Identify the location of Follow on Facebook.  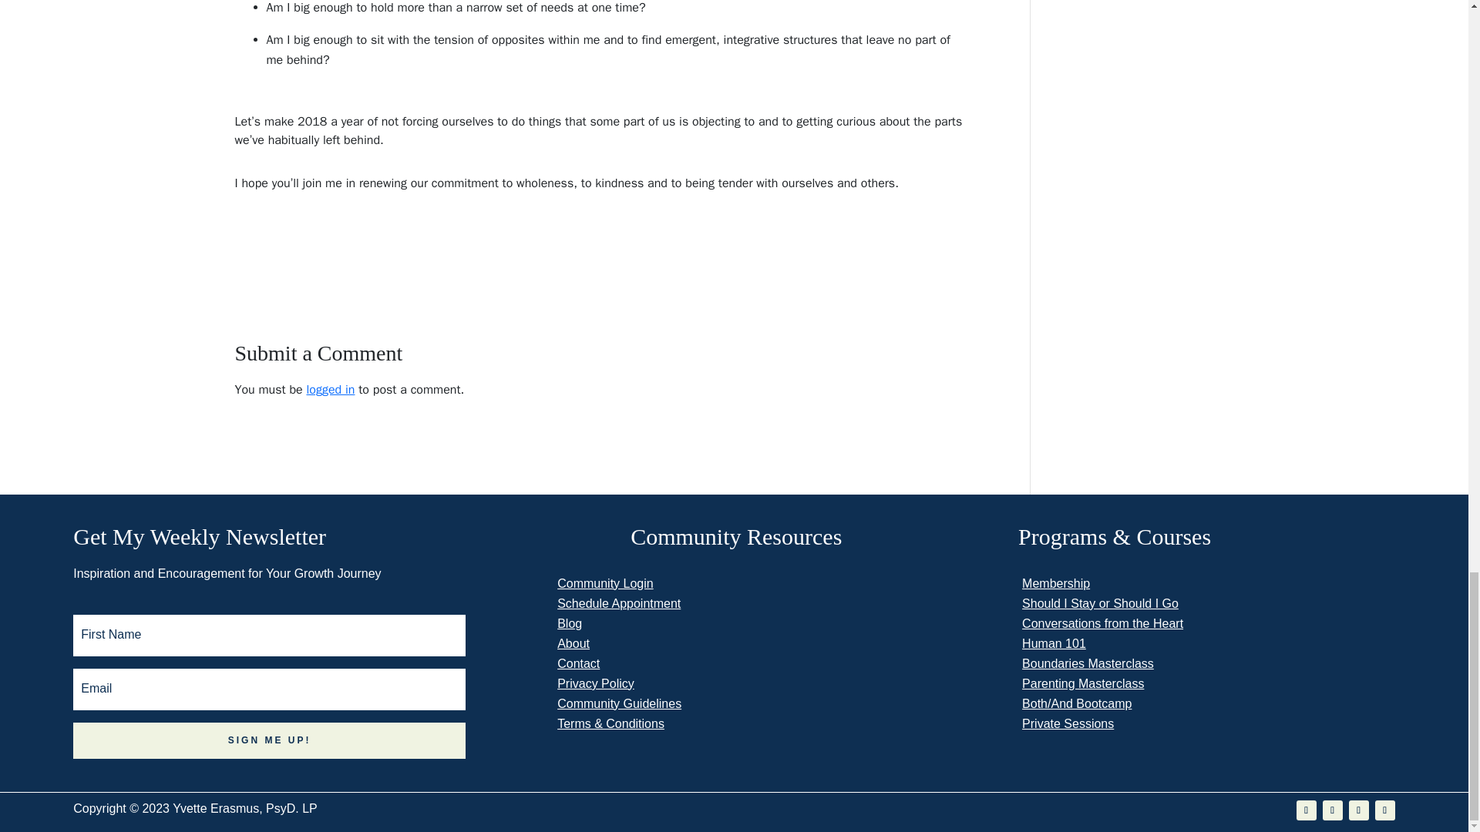
(1306, 810).